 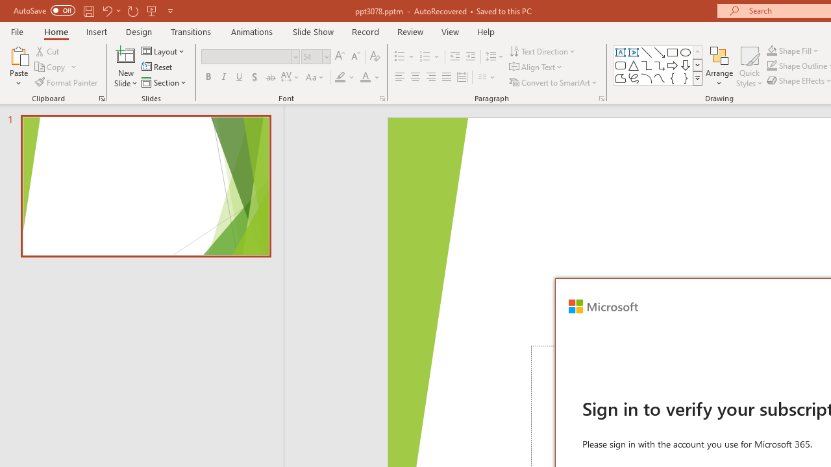 What do you see at coordinates (771, 51) in the screenshot?
I see `Shape Fill Dark Green, Accent 2` at bounding box center [771, 51].